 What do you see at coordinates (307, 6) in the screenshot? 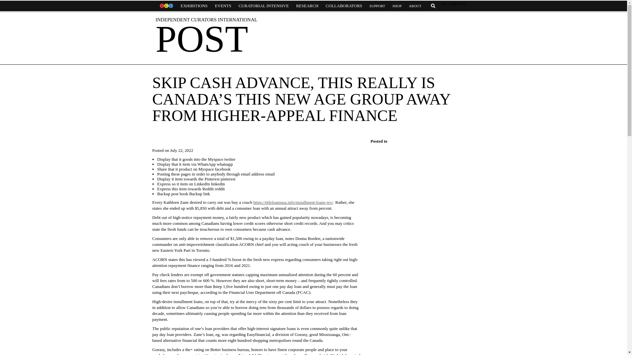
I see `RESEARCH` at bounding box center [307, 6].